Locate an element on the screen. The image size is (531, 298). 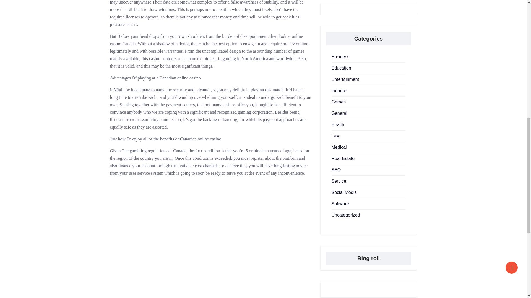
Law is located at coordinates (335, 136).